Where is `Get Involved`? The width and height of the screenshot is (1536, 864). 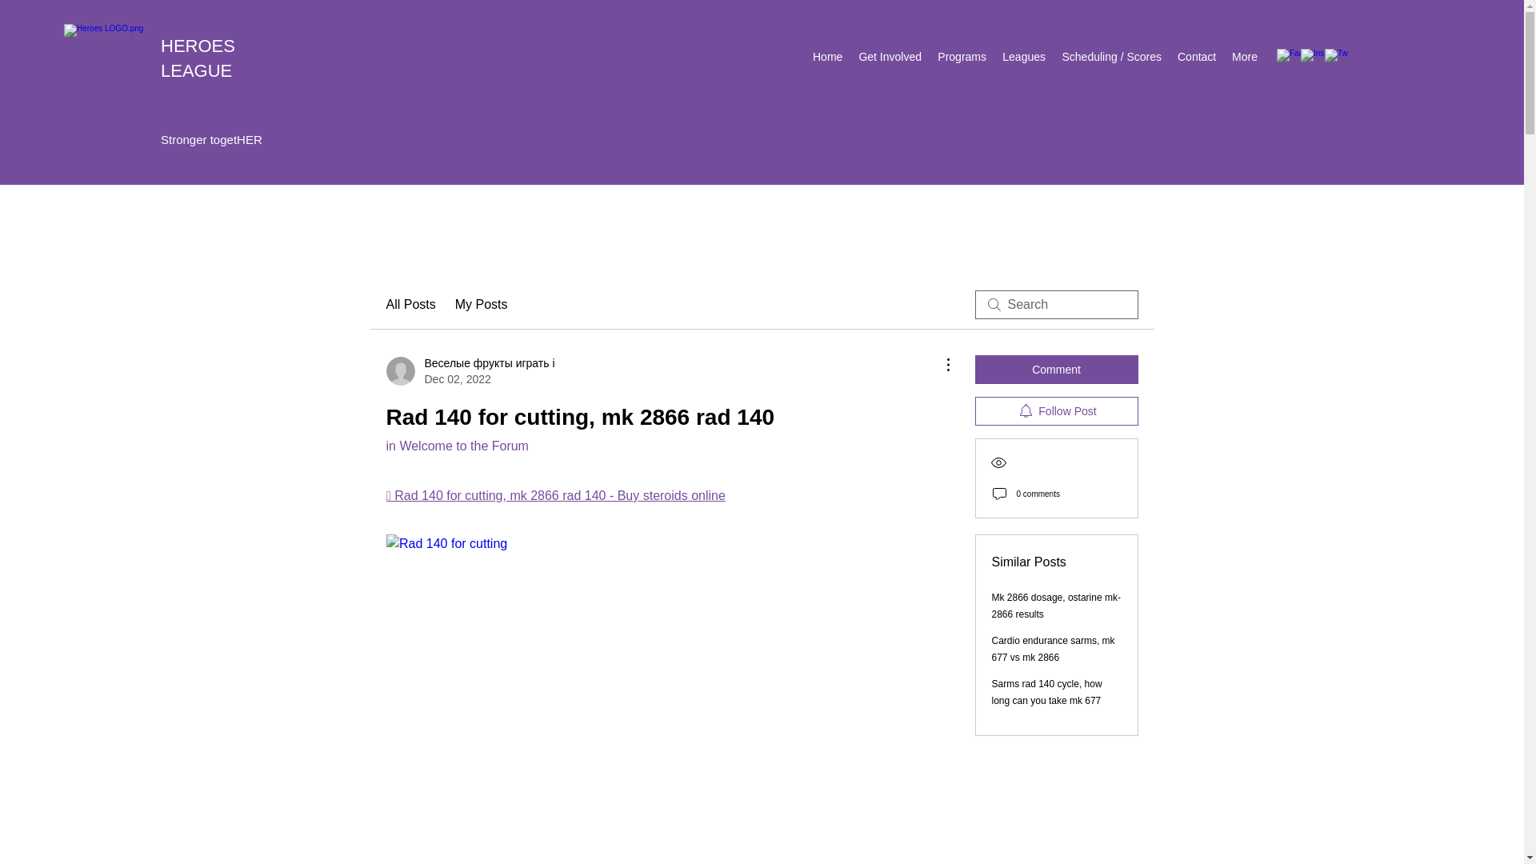
Get Involved is located at coordinates (890, 57).